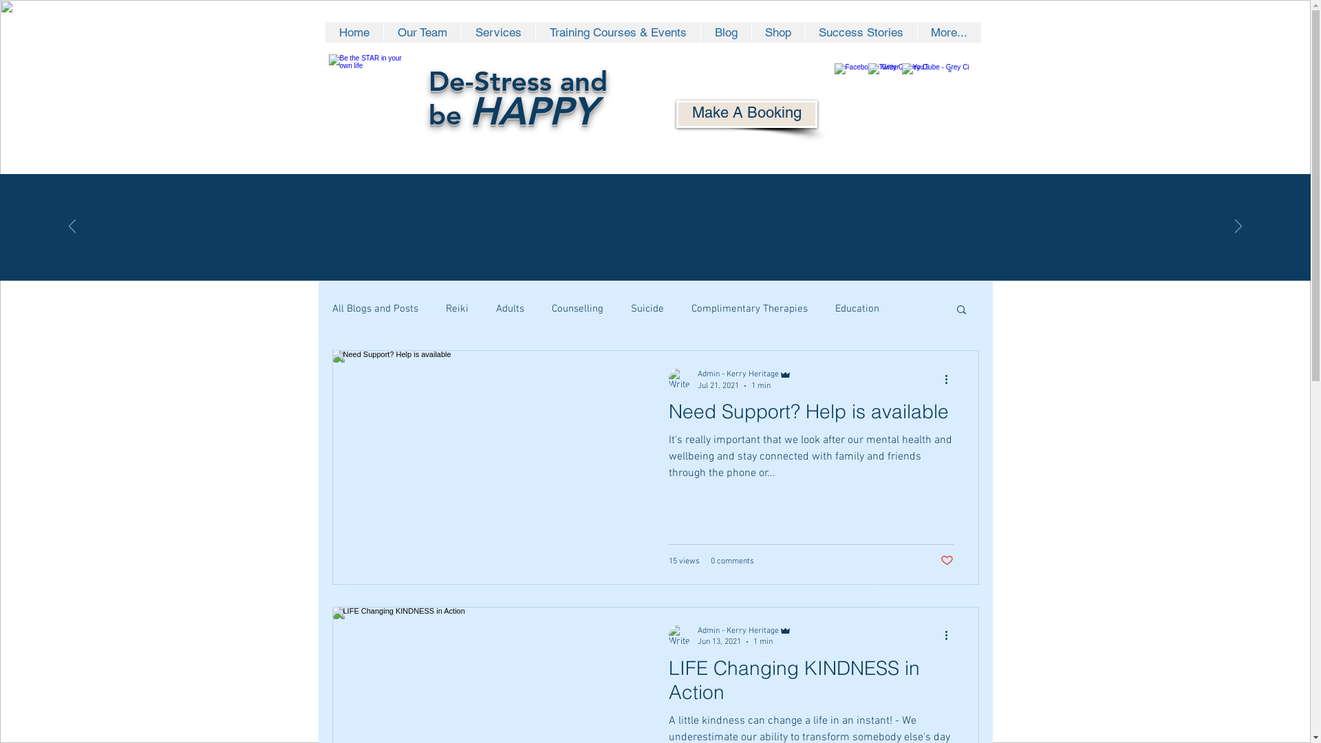  Describe the element at coordinates (512, 115) in the screenshot. I see `be HAPPY` at that location.